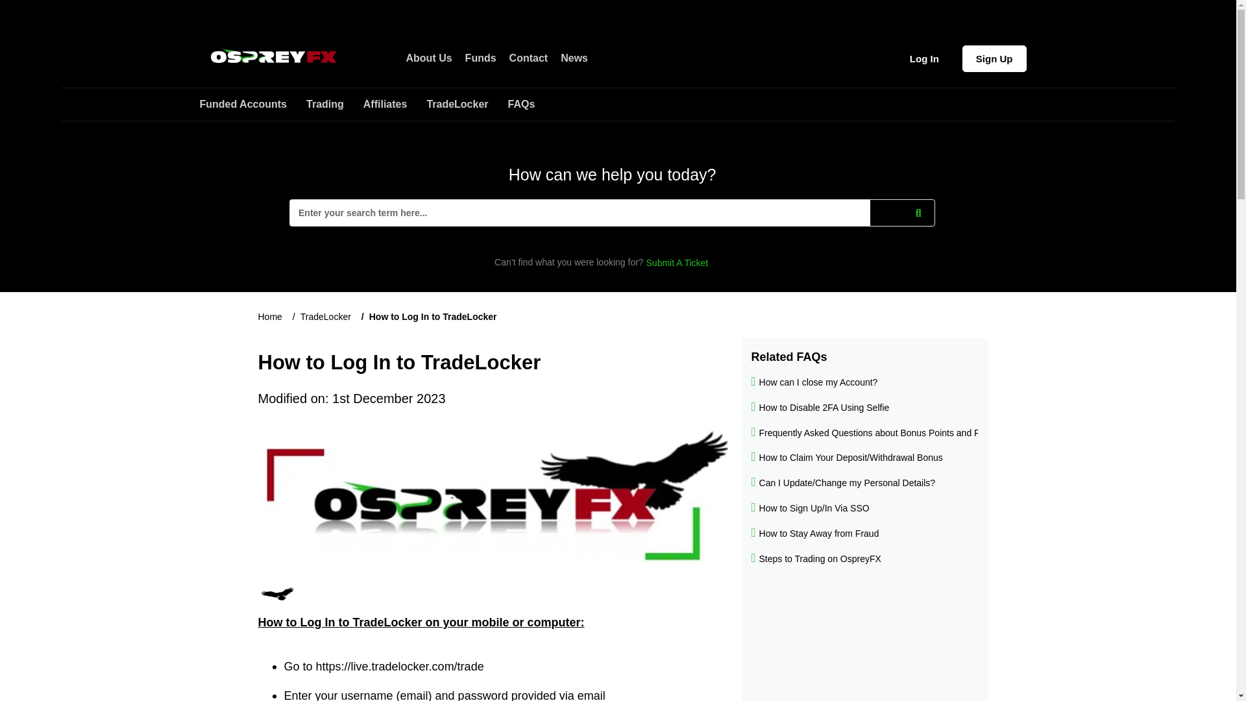 Image resolution: width=1246 pixels, height=701 pixels. What do you see at coordinates (994, 58) in the screenshot?
I see `Sign Up` at bounding box center [994, 58].